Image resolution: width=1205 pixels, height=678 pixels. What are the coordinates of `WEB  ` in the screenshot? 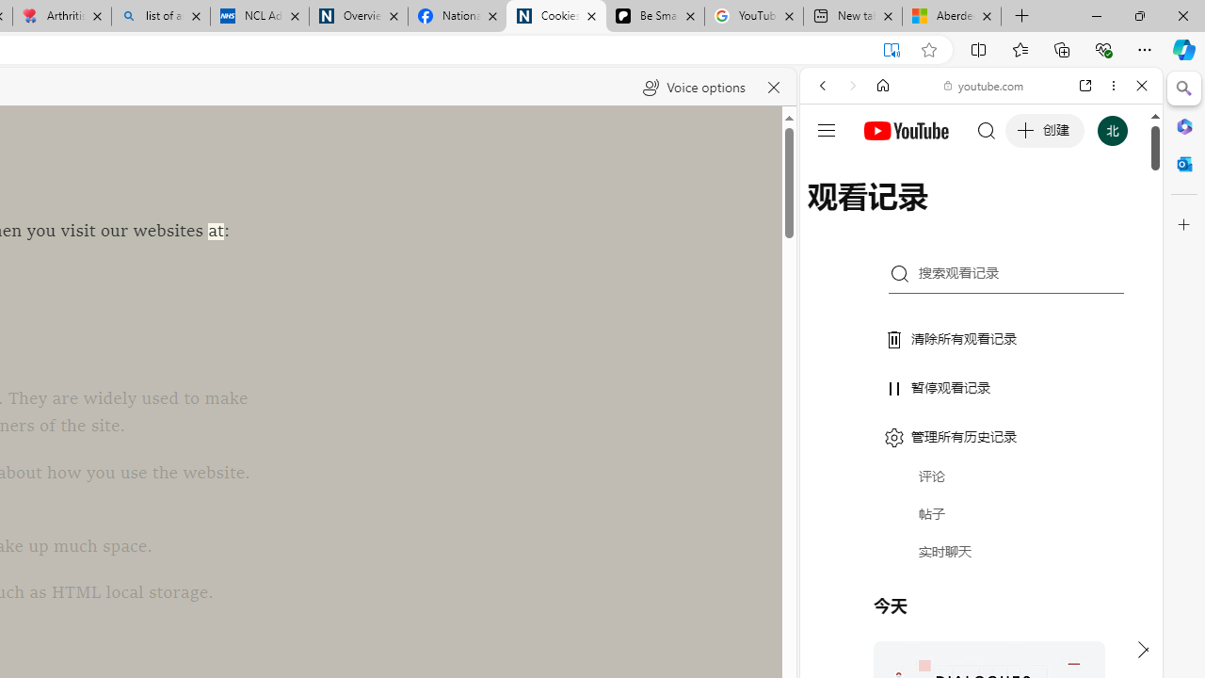 It's located at (830, 215).